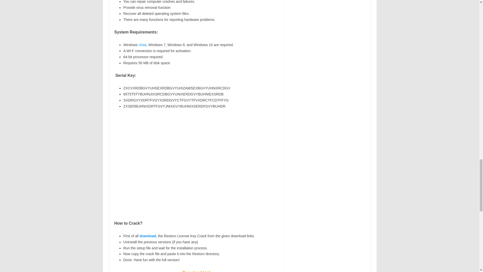 Image resolution: width=483 pixels, height=272 pixels. What do you see at coordinates (142, 45) in the screenshot?
I see `Vista` at bounding box center [142, 45].